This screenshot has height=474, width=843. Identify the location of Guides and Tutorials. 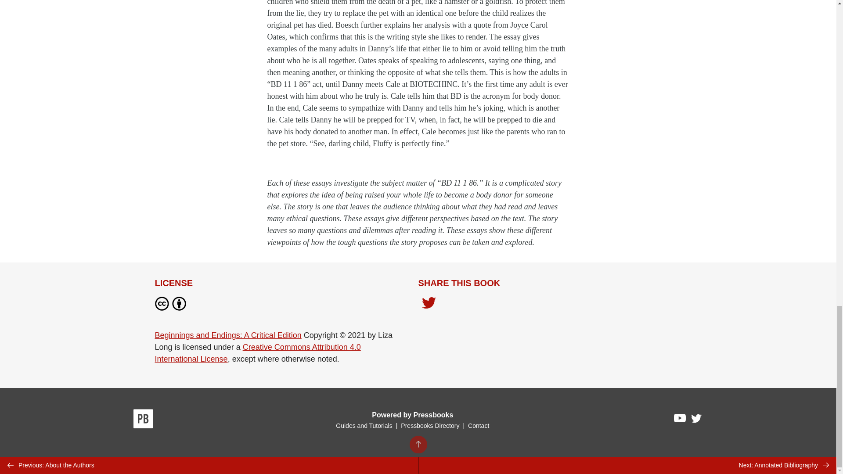
(364, 426).